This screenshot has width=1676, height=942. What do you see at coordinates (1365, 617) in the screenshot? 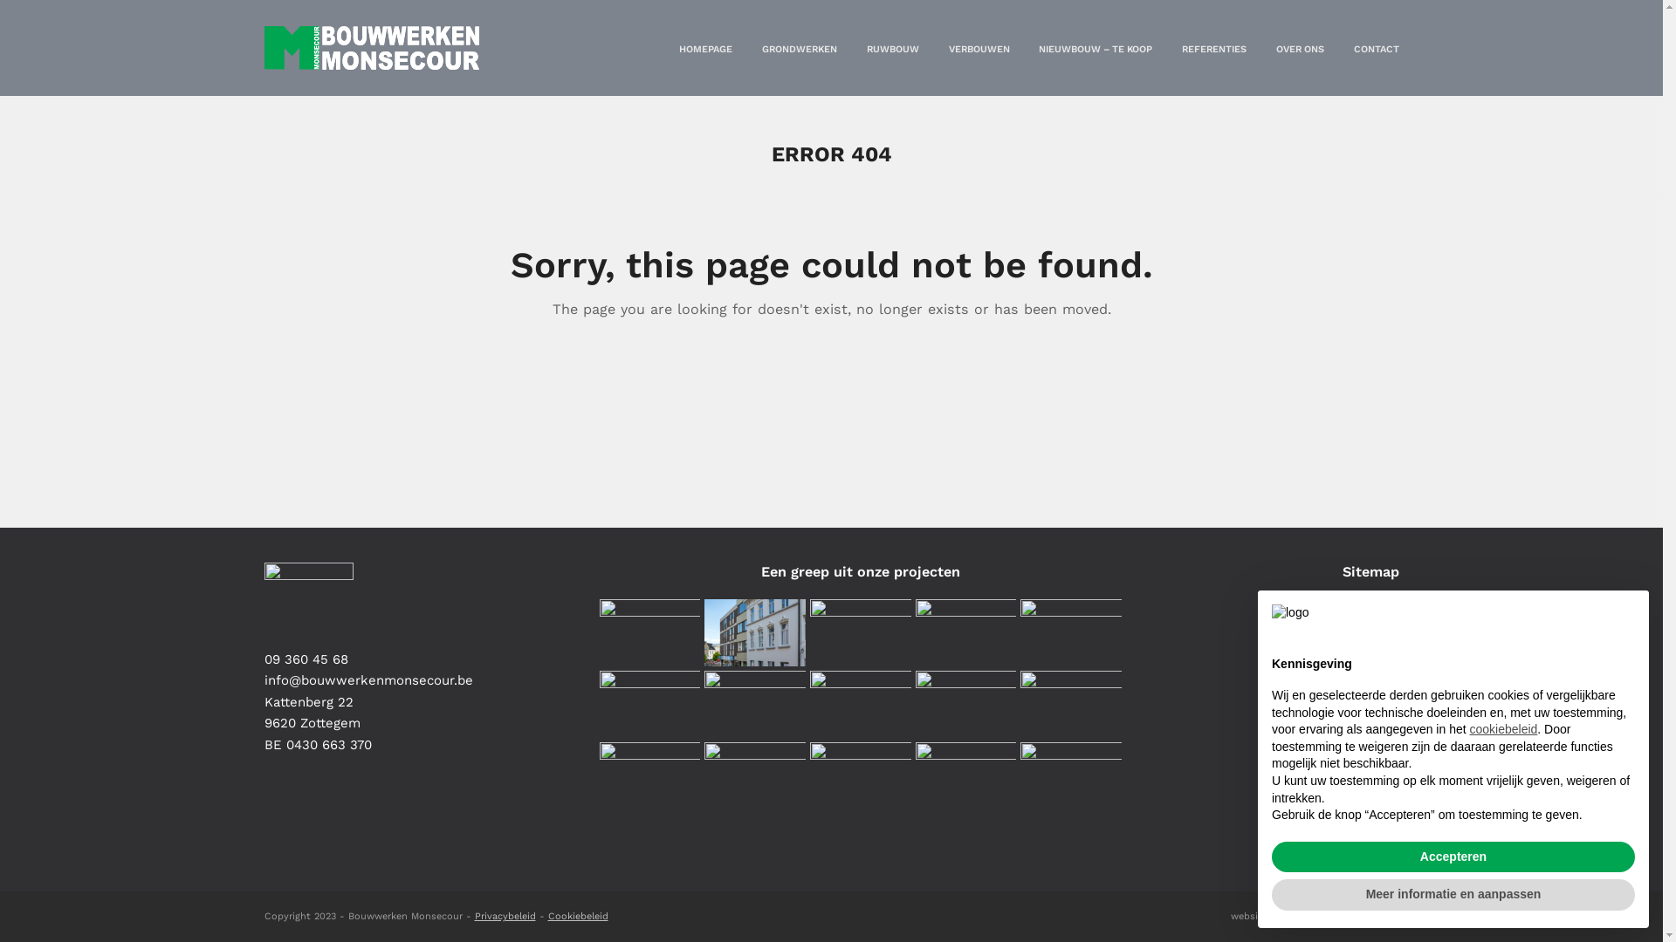
I see `Homepage` at bounding box center [1365, 617].